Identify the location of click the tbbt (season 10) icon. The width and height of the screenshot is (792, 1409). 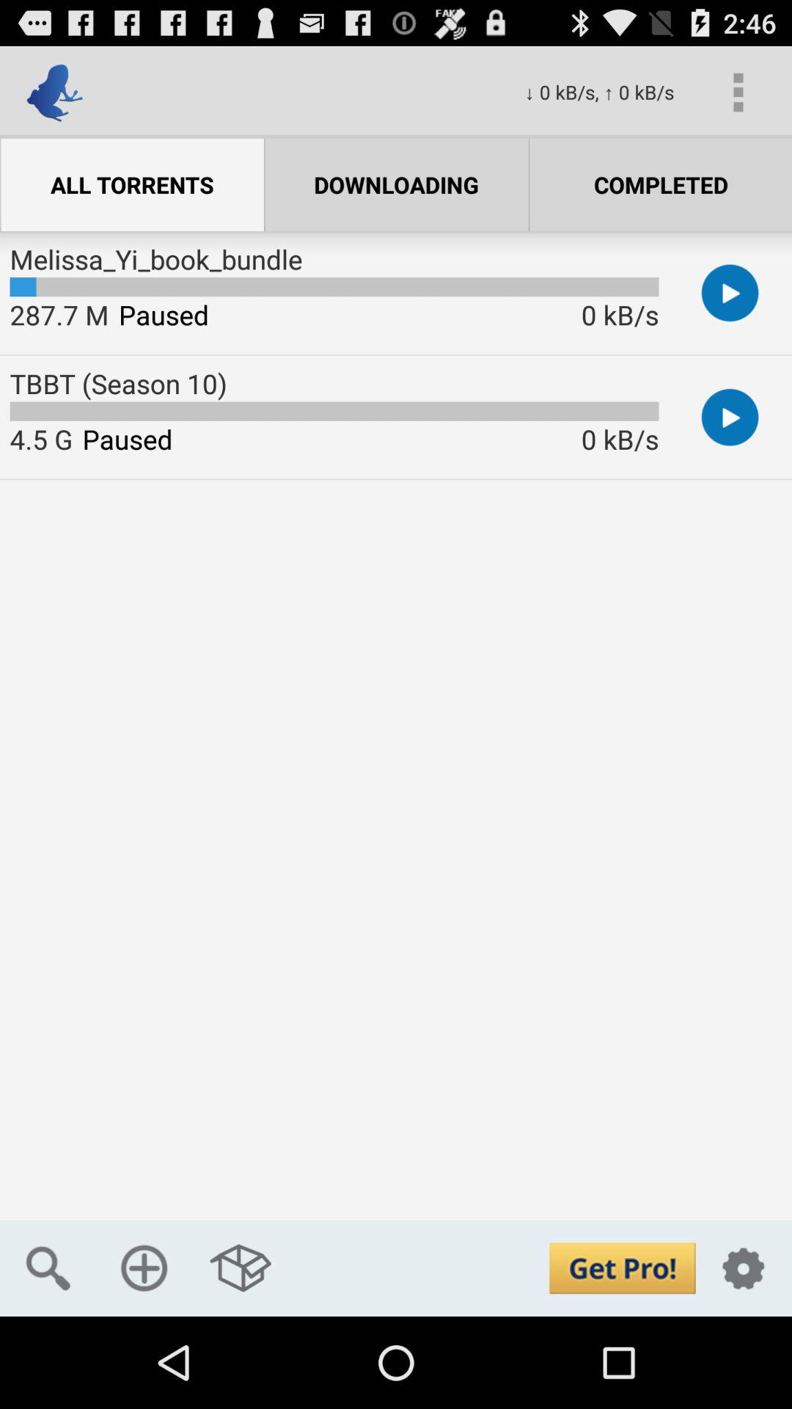
(118, 383).